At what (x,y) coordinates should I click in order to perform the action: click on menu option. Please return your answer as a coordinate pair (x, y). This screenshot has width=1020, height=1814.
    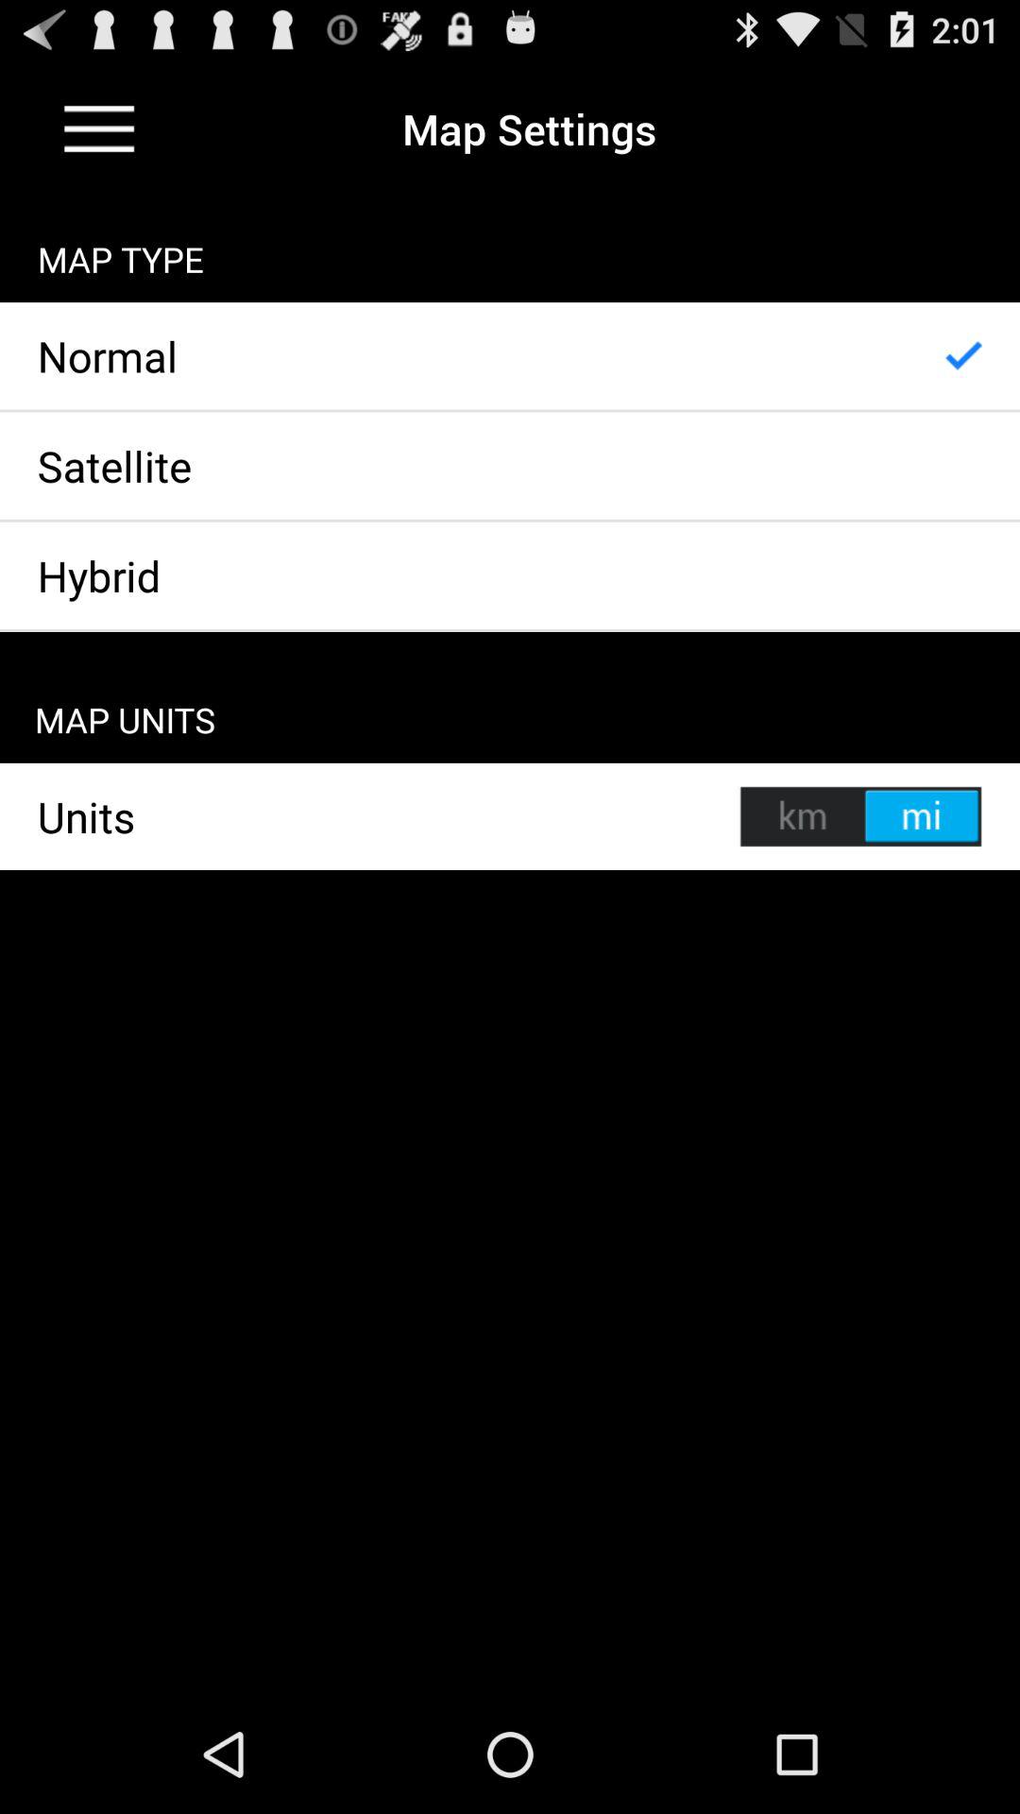
    Looking at the image, I should click on (100, 128).